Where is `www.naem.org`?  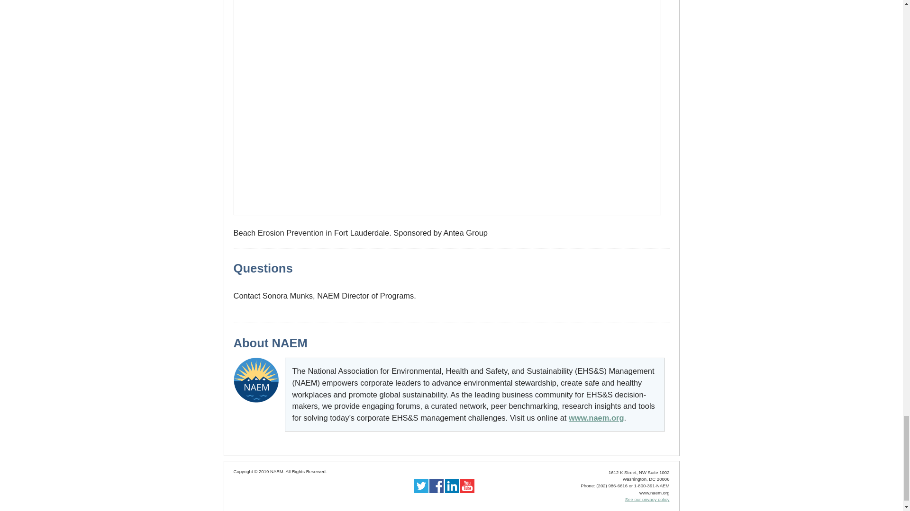
www.naem.org is located at coordinates (596, 417).